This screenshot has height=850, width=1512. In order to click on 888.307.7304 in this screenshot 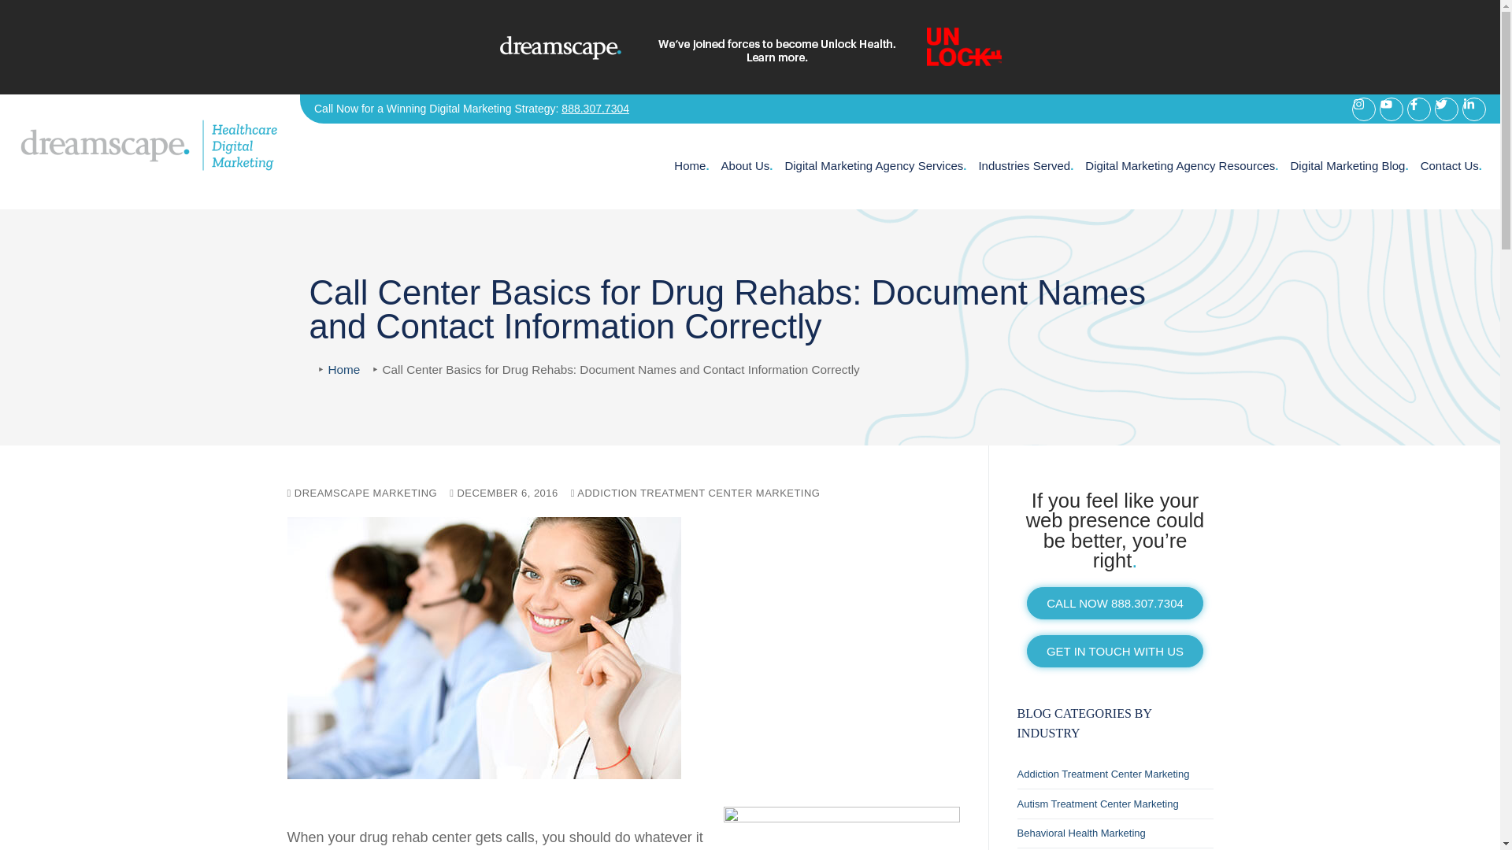, I will do `click(595, 108)`.